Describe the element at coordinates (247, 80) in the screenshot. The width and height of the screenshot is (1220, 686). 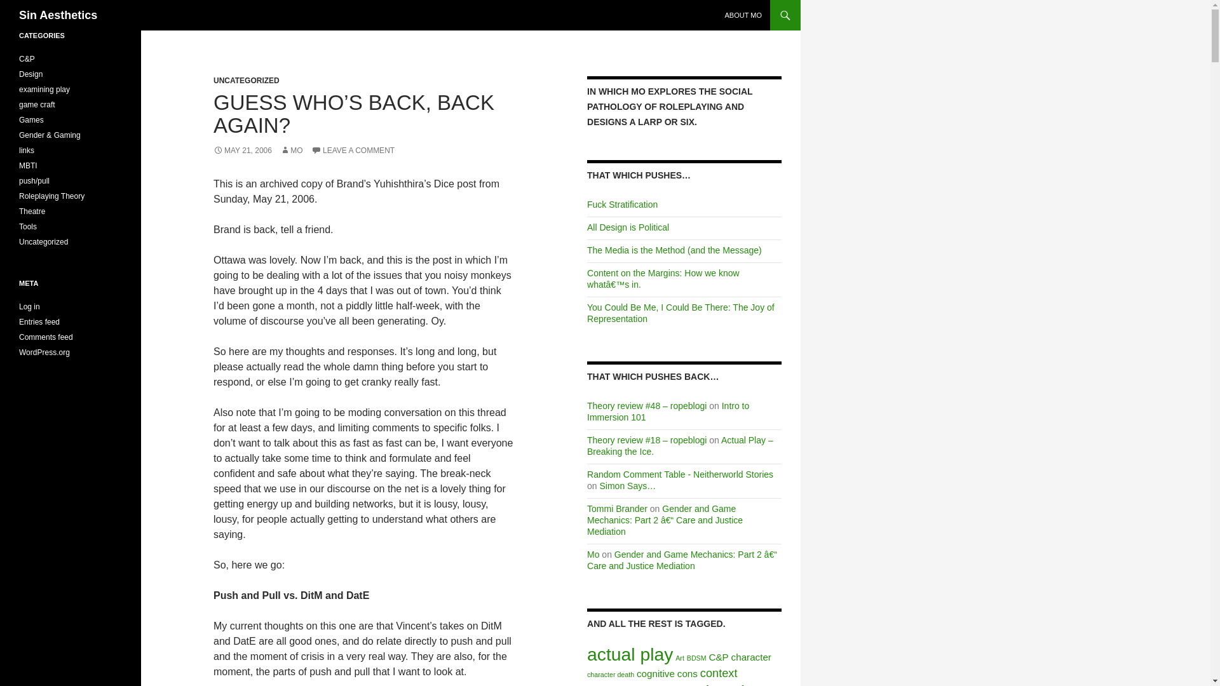
I see `UNCATEGORIZED` at that location.